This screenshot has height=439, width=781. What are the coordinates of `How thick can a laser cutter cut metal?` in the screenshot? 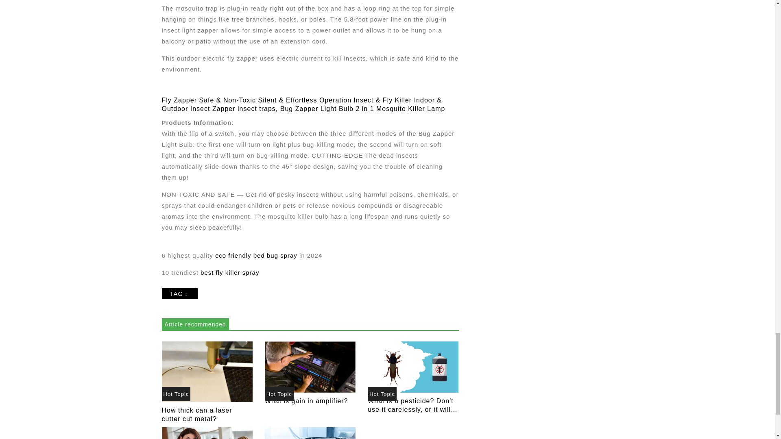 It's located at (197, 415).